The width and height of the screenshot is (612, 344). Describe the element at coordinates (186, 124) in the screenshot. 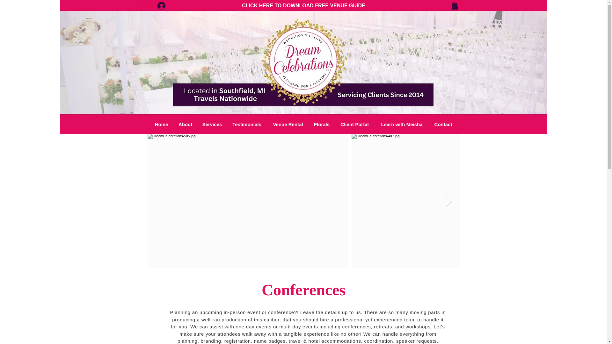

I see `About` at that location.